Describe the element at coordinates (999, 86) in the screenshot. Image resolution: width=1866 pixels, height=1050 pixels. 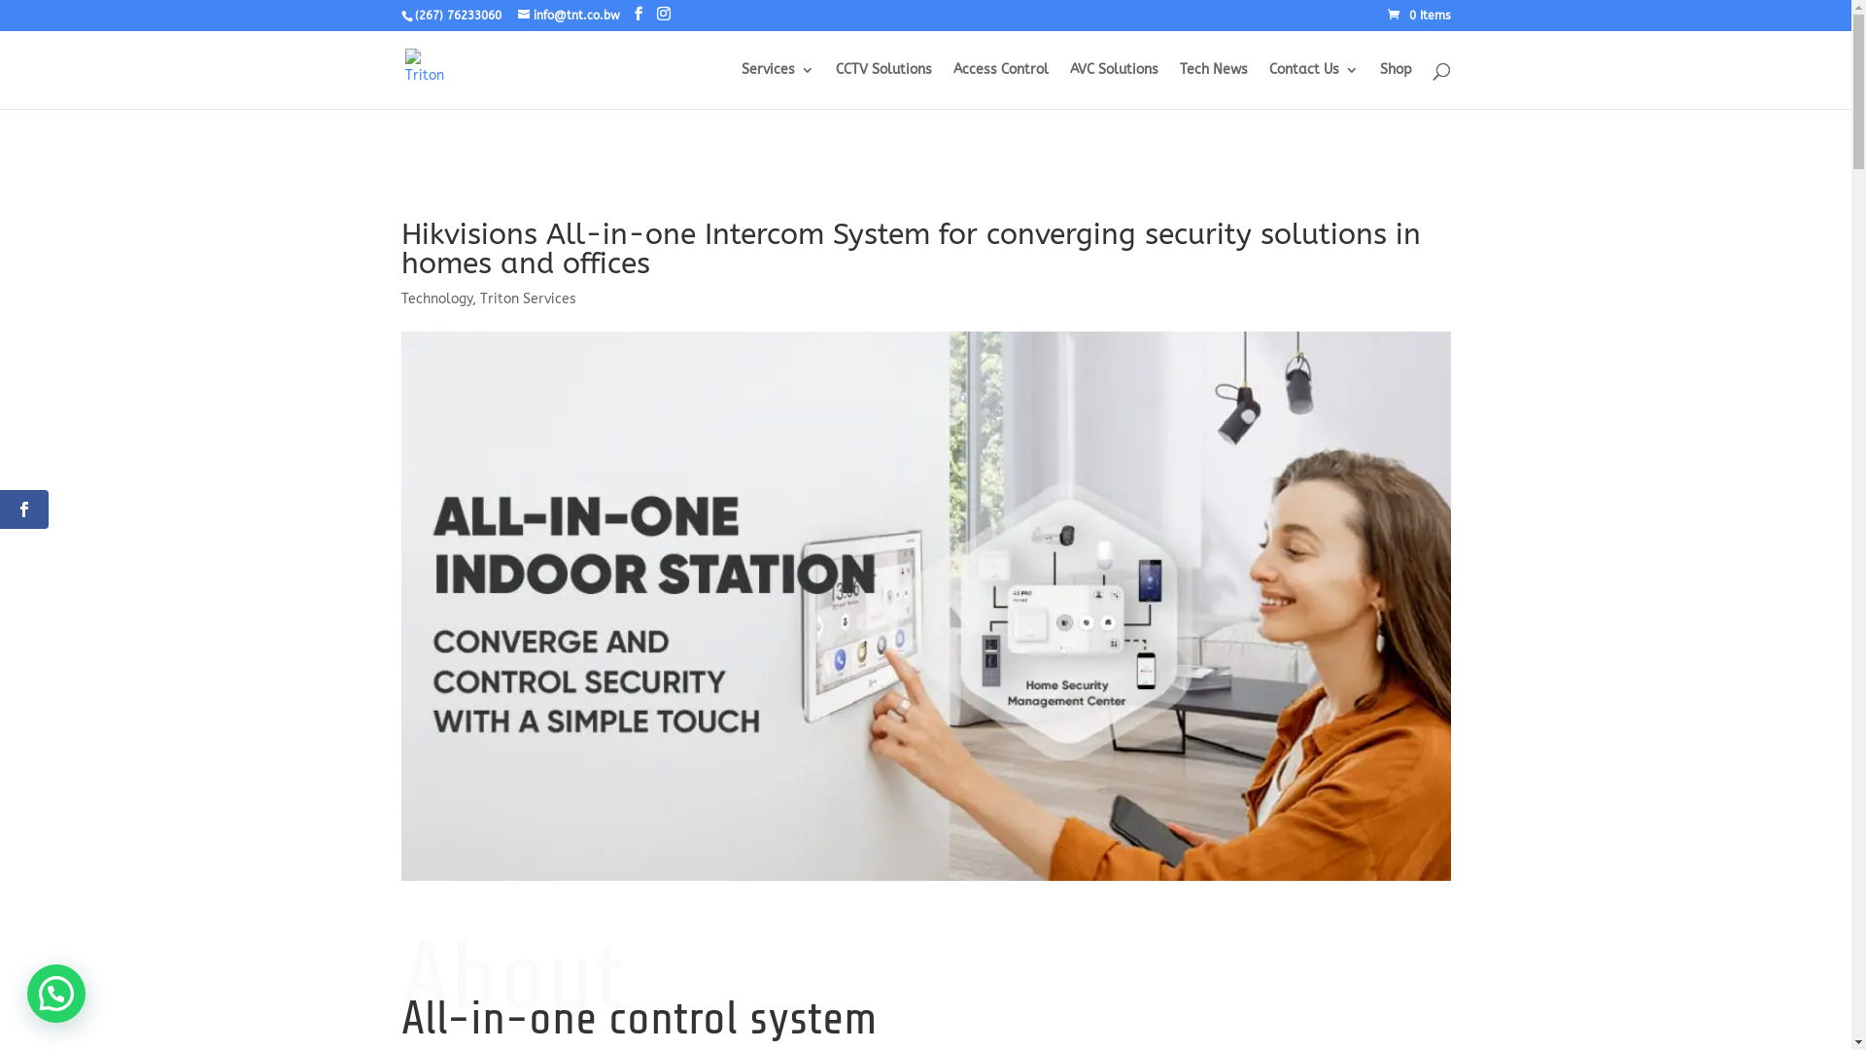
I see `Access Control` at that location.